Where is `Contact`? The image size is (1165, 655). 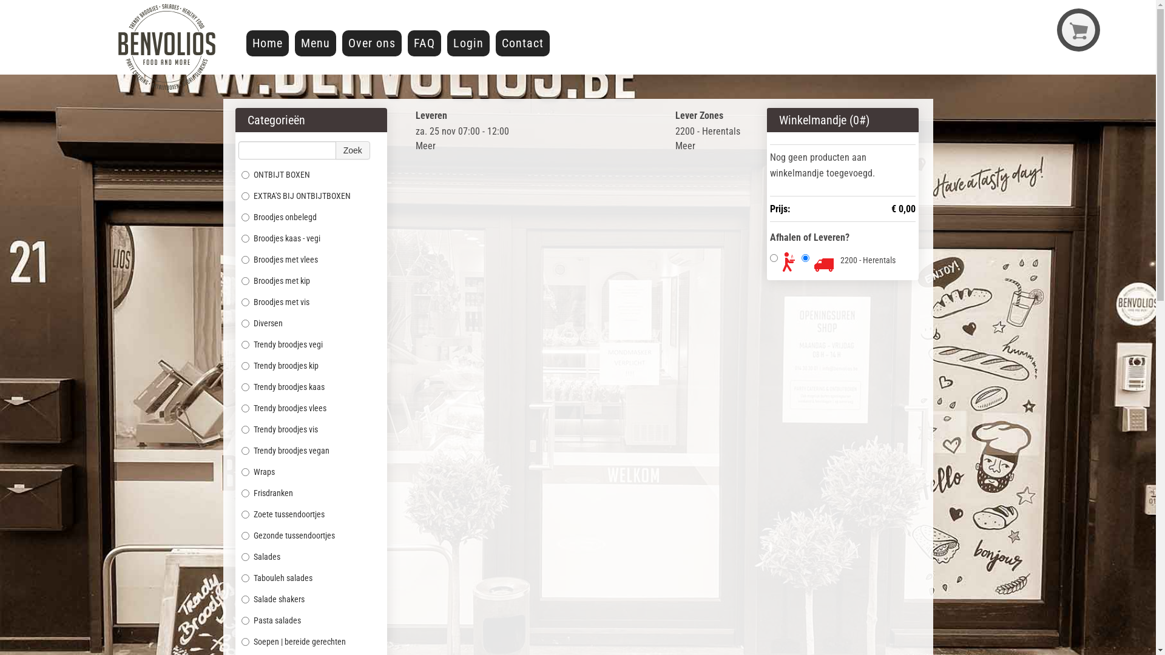 Contact is located at coordinates (523, 44).